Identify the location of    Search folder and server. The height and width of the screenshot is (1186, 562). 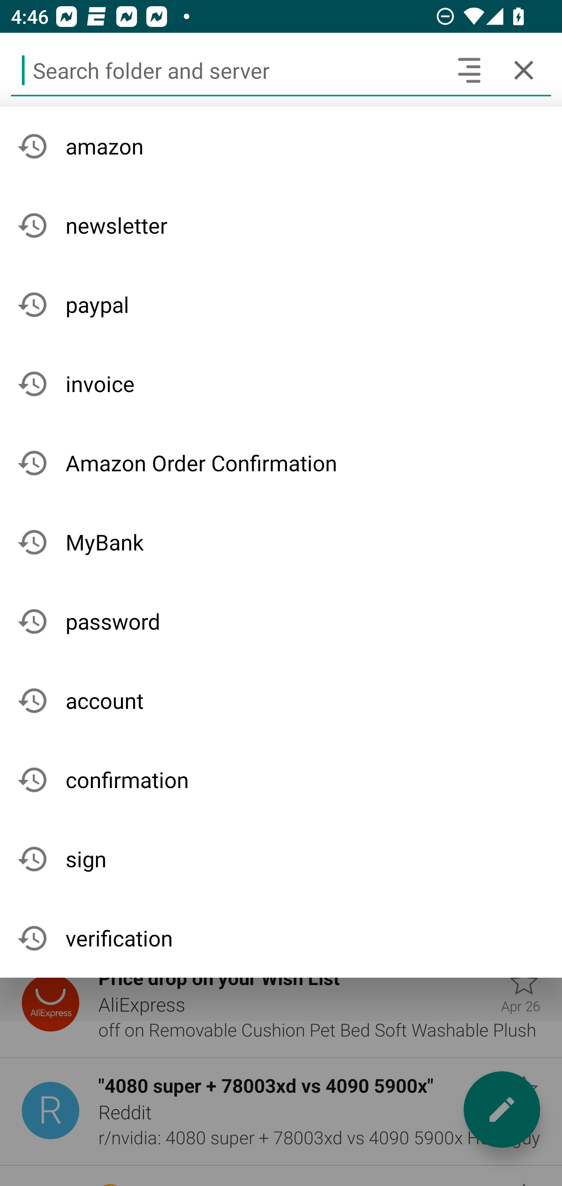
(226, 70).